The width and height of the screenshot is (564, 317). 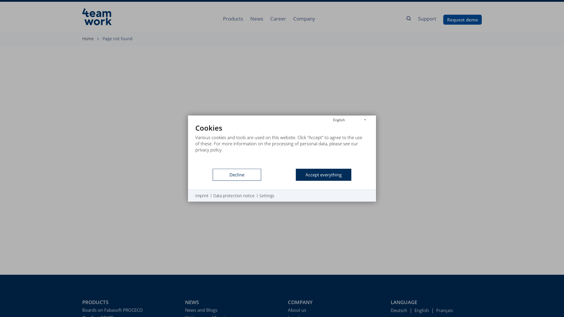 I want to click on Data protection notice, so click(x=234, y=196).